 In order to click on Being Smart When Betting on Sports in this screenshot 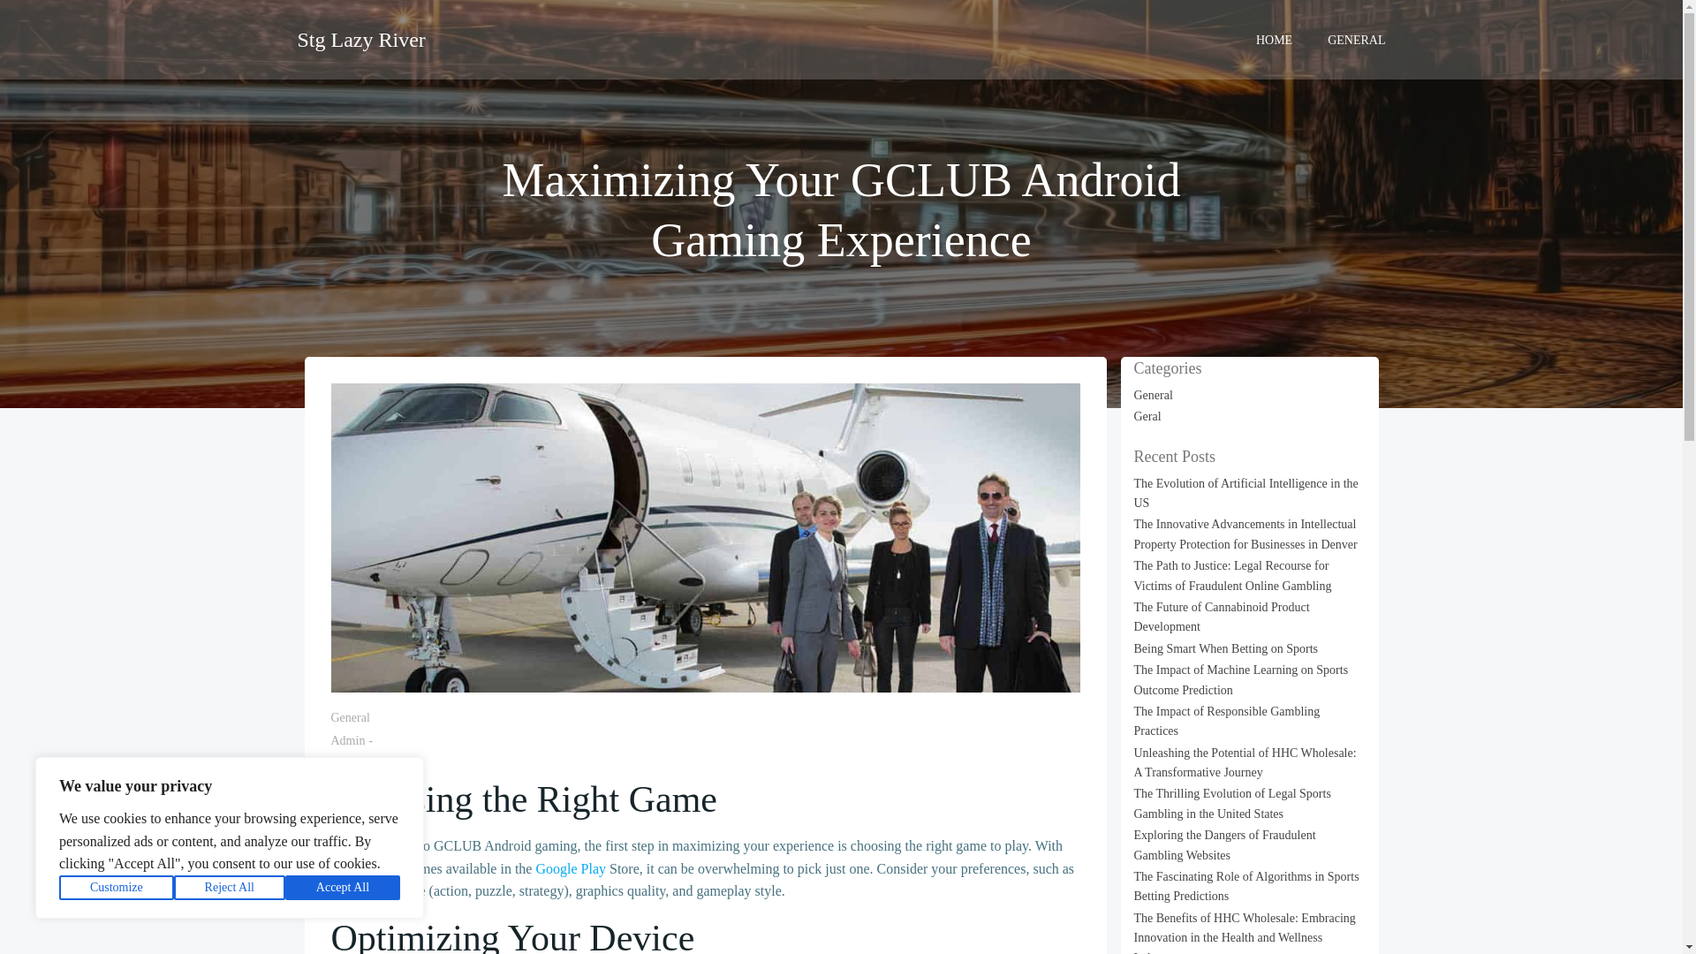, I will do `click(1226, 648)`.